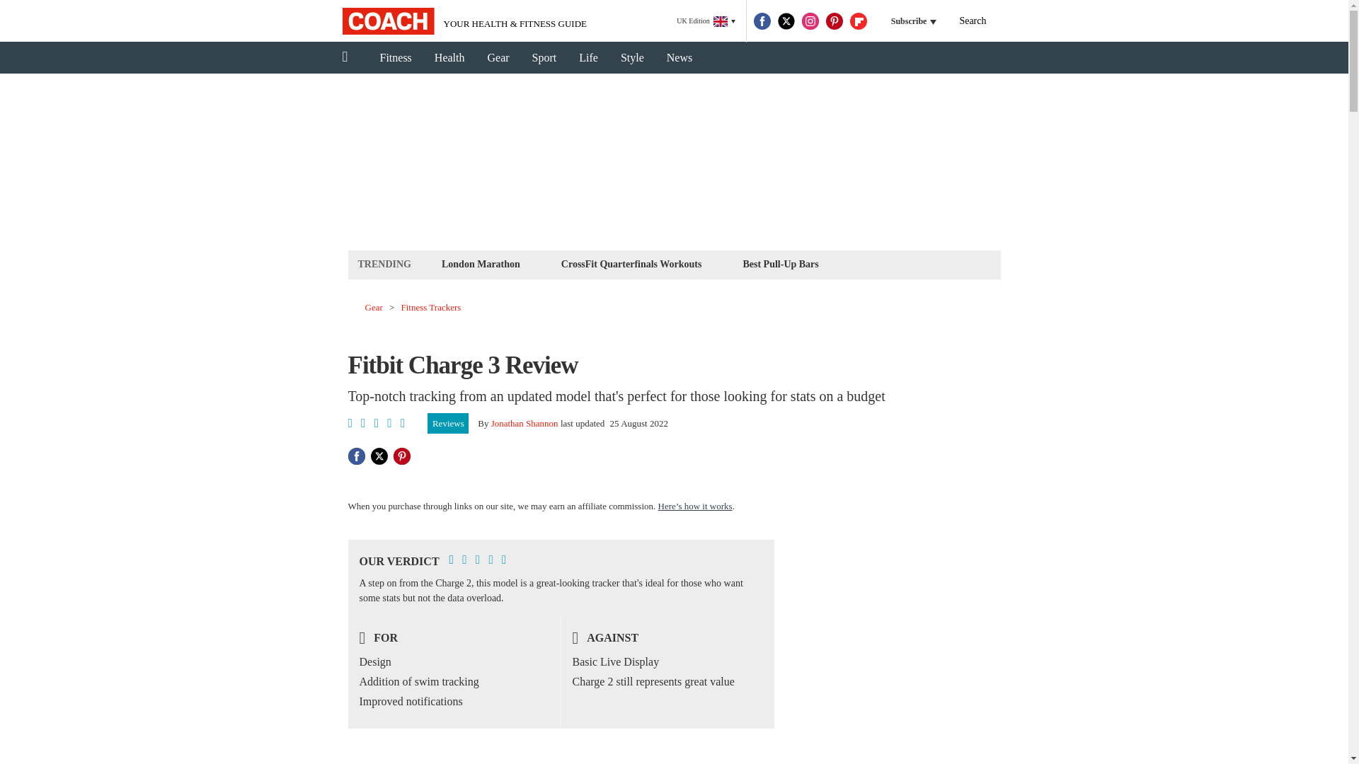 This screenshot has width=1359, height=764. What do you see at coordinates (780, 263) in the screenshot?
I see `Best Pull-Up Bars` at bounding box center [780, 263].